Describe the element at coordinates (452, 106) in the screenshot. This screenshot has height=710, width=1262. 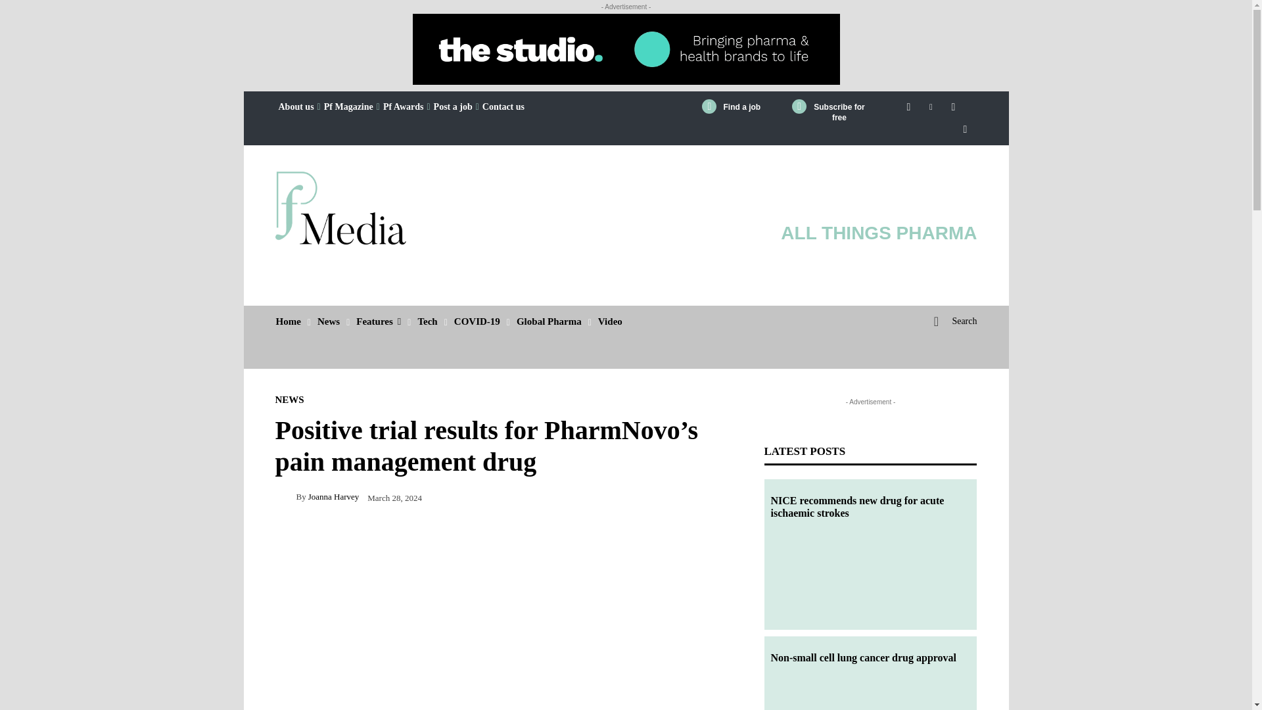
I see `Post a job` at that location.